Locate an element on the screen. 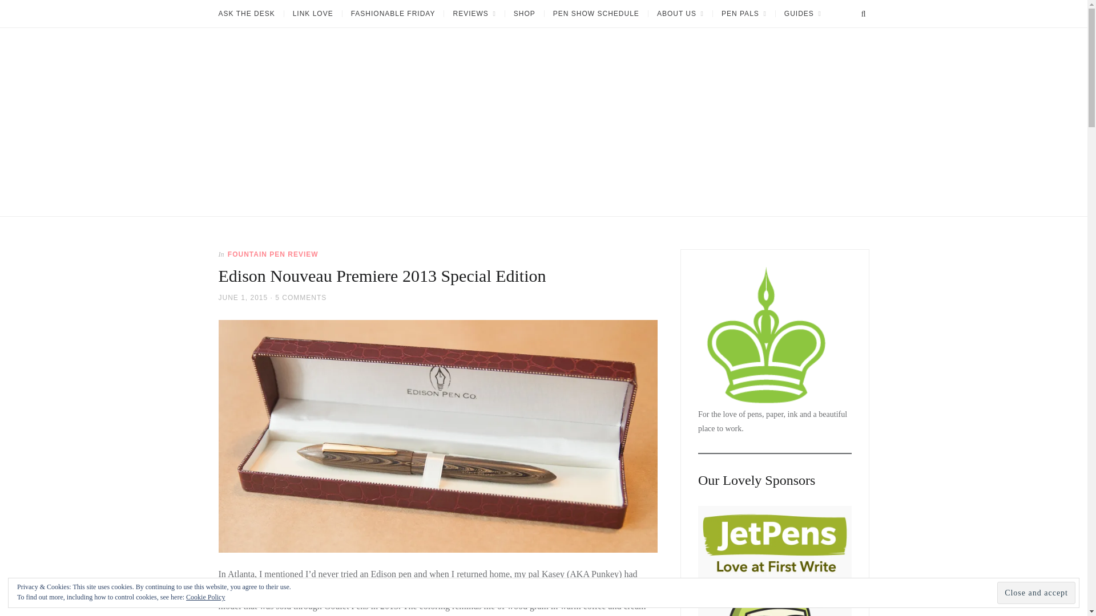 This screenshot has width=1096, height=616. PEN PALS is located at coordinates (743, 14).